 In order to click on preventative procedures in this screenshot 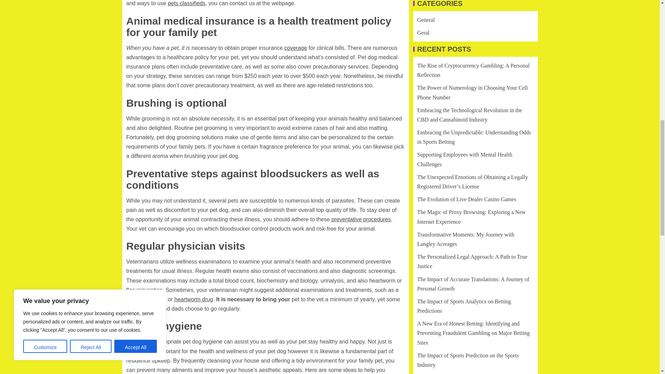, I will do `click(361, 219)`.